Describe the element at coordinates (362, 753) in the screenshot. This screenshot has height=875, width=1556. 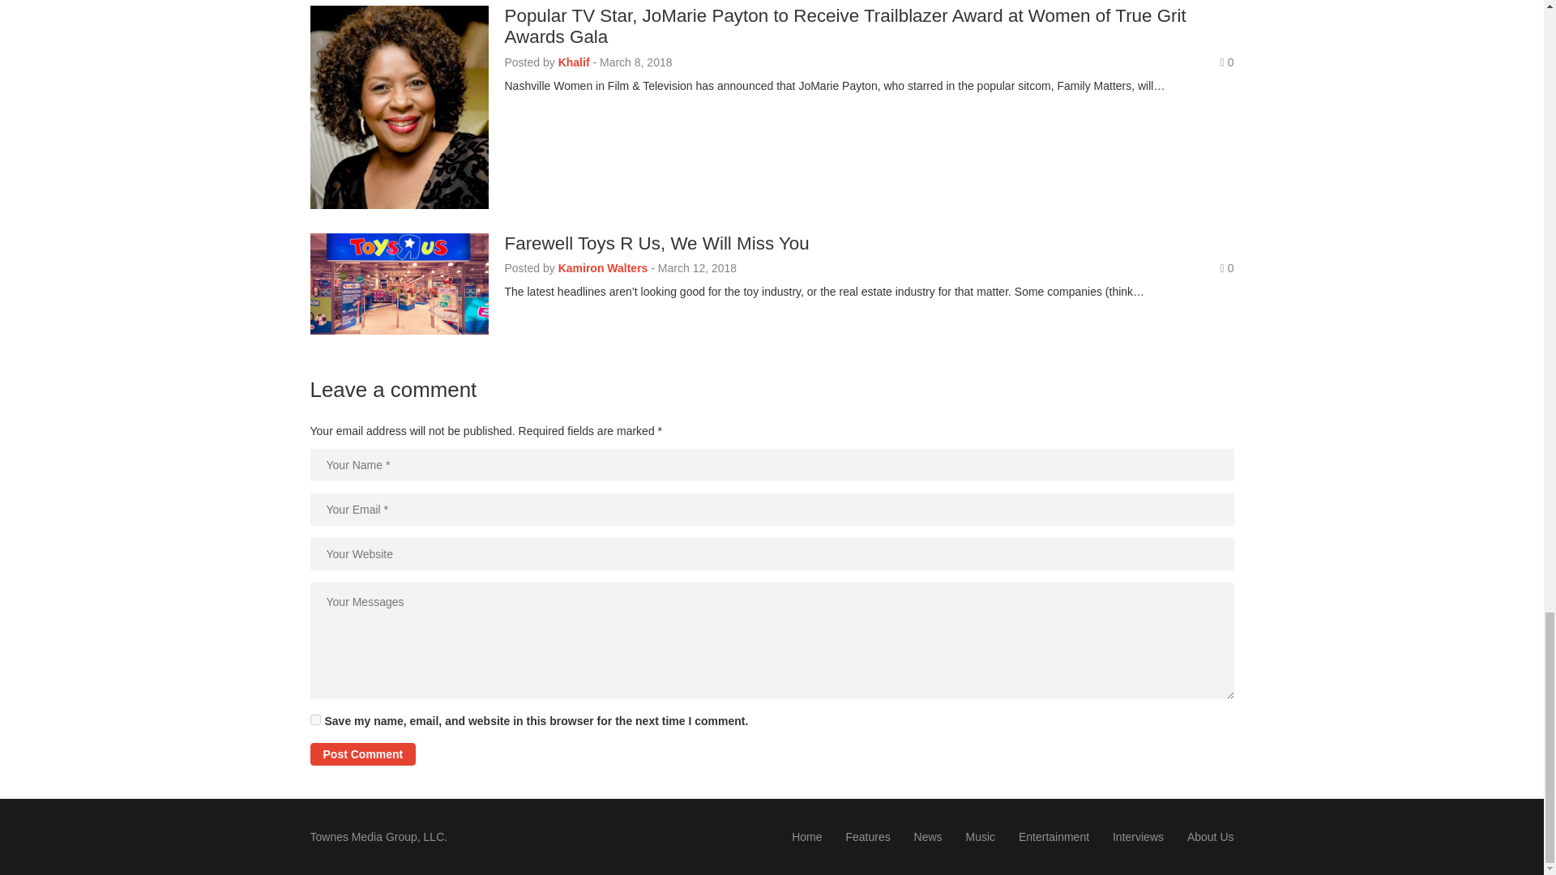
I see `Post Comment` at that location.